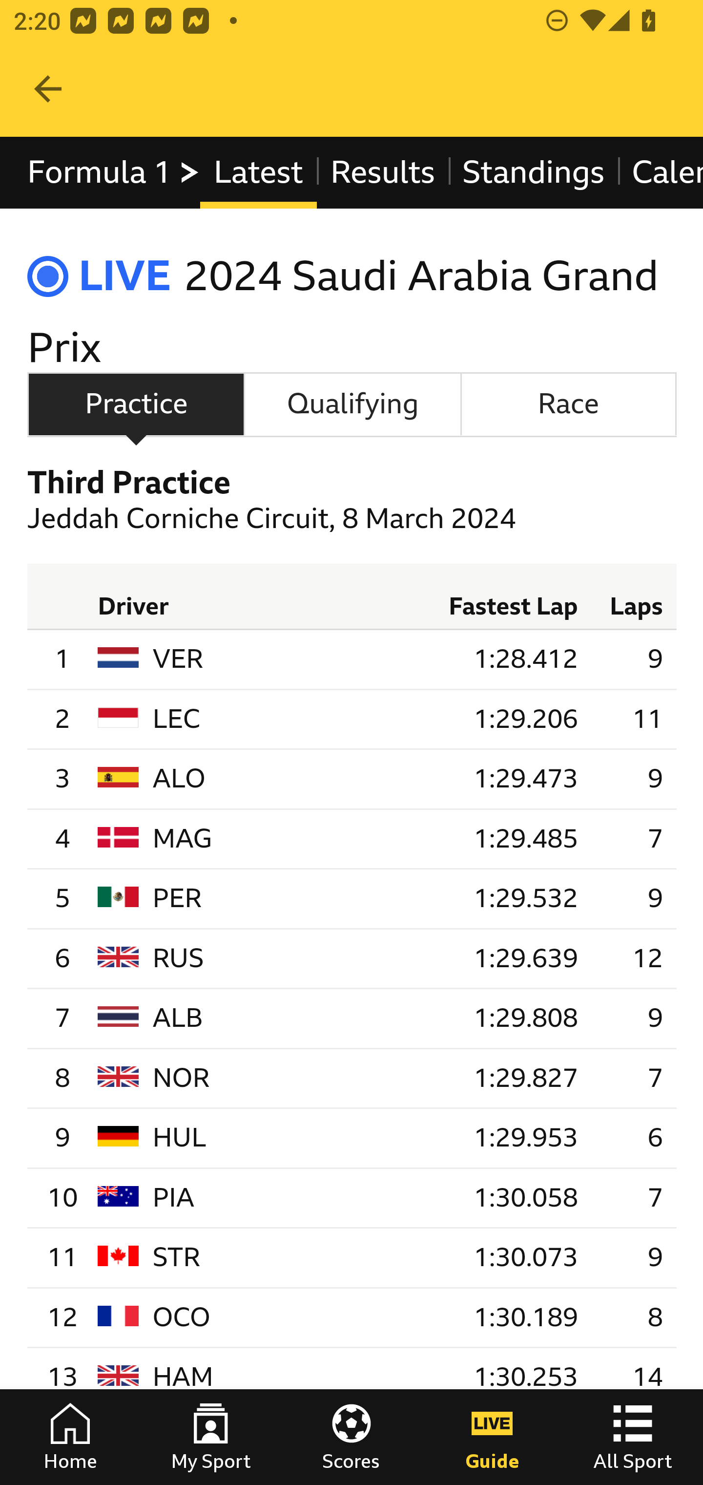 The width and height of the screenshot is (703, 1485). I want to click on Practice, so click(136, 403).